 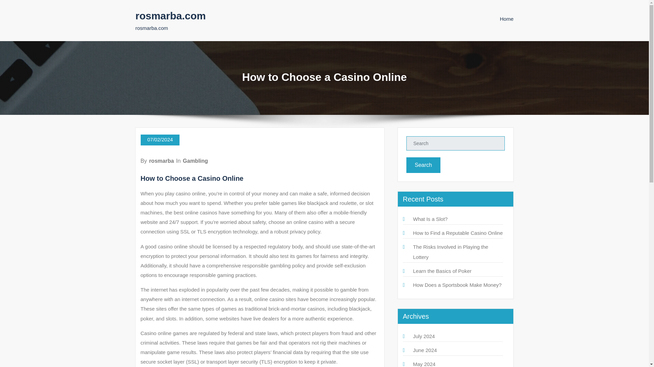 What do you see at coordinates (161, 161) in the screenshot?
I see `rosmarba` at bounding box center [161, 161].